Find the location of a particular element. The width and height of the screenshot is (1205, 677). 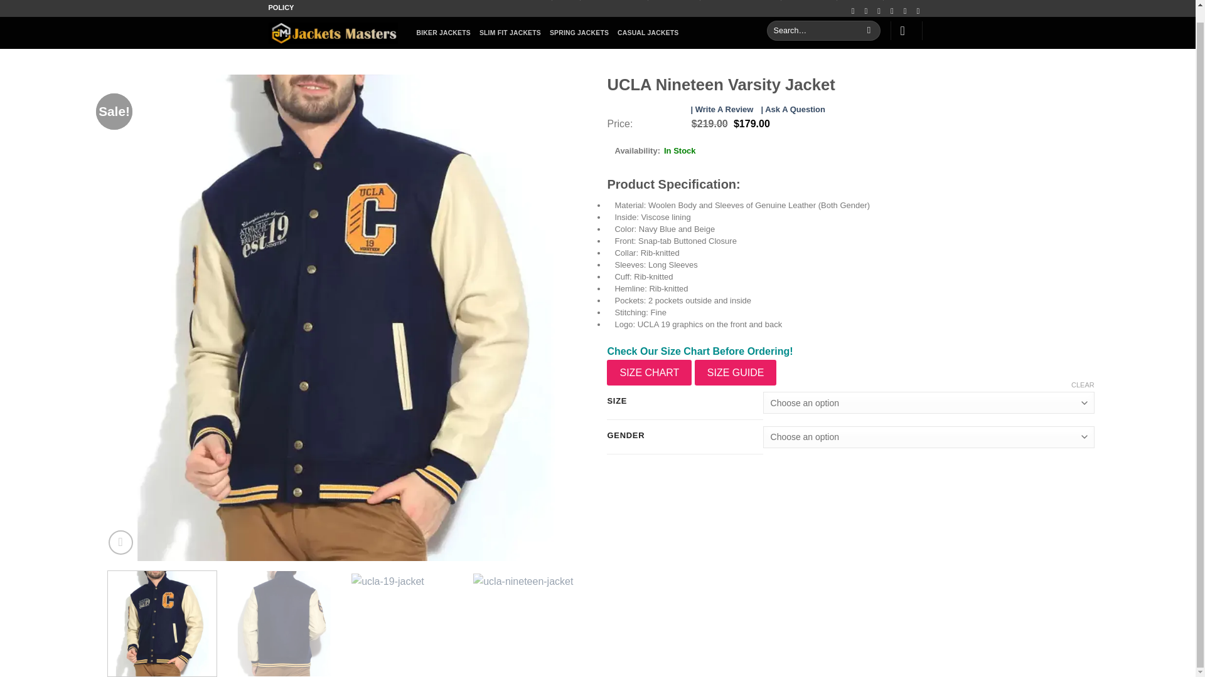

Search is located at coordinates (869, 30).